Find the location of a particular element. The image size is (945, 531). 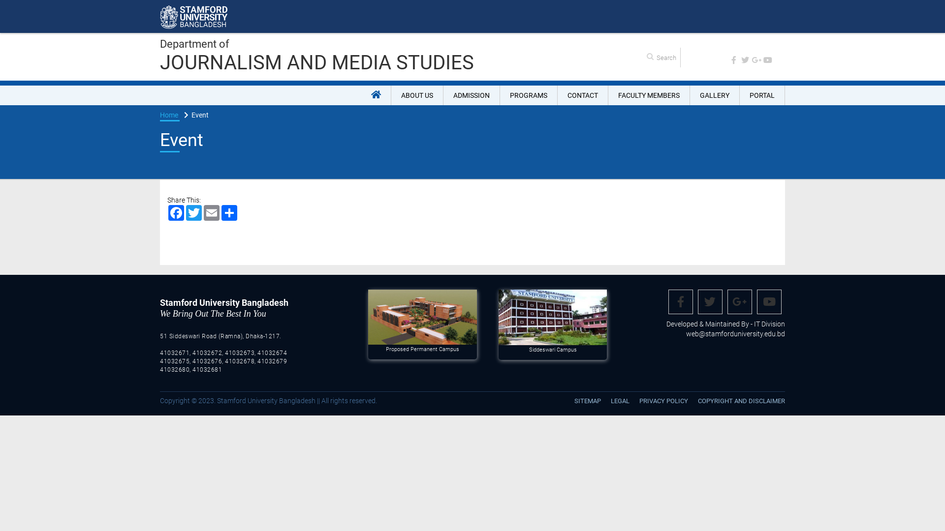

PROGRAMS is located at coordinates (529, 95).